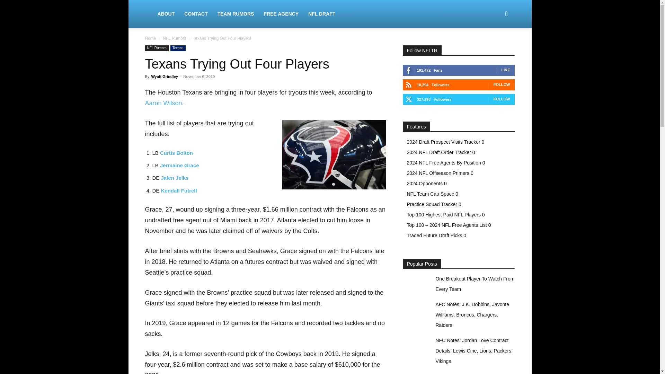 This screenshot has width=665, height=374. What do you see at coordinates (175, 38) in the screenshot?
I see `View all posts in NFL Rumors` at bounding box center [175, 38].